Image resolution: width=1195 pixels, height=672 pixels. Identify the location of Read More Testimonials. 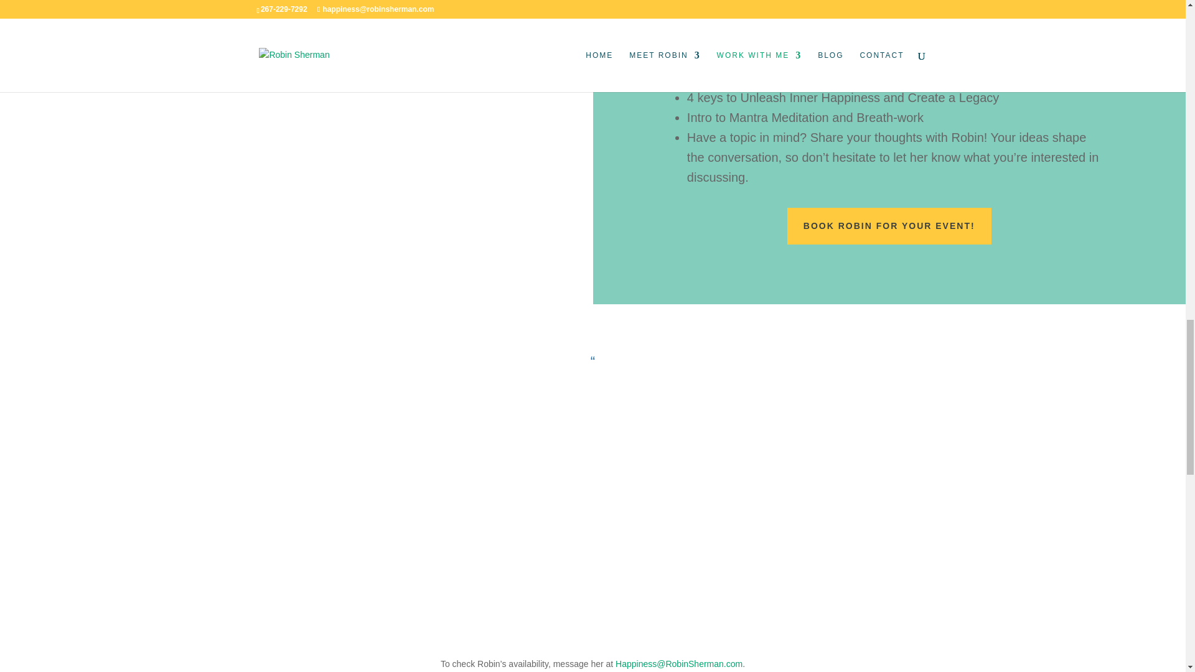
(593, 607).